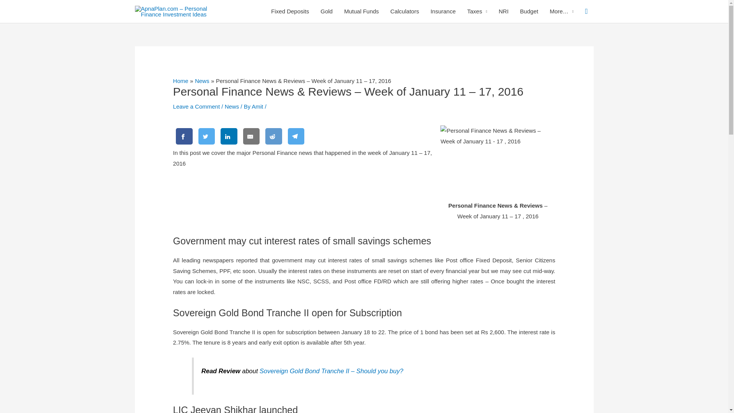  What do you see at coordinates (196, 106) in the screenshot?
I see `Leave a Comment` at bounding box center [196, 106].